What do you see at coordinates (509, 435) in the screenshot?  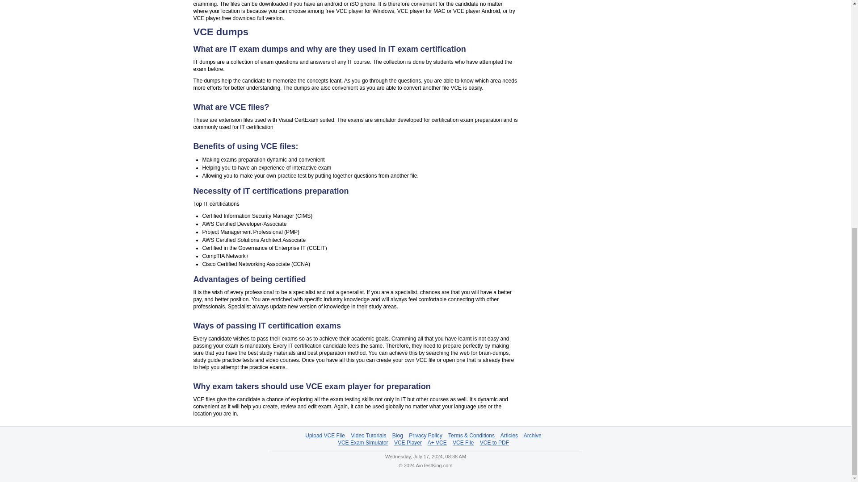 I see `Articles` at bounding box center [509, 435].